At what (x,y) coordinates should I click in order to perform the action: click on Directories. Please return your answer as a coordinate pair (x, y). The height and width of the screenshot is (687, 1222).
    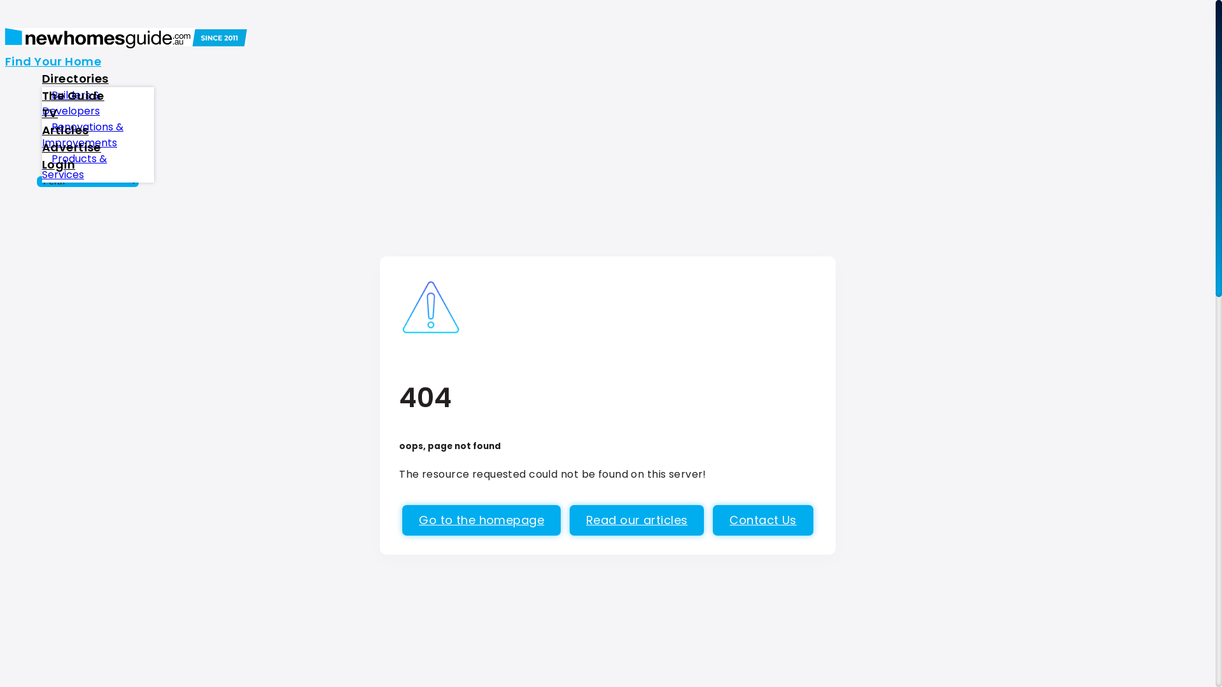
    Looking at the image, I should click on (75, 78).